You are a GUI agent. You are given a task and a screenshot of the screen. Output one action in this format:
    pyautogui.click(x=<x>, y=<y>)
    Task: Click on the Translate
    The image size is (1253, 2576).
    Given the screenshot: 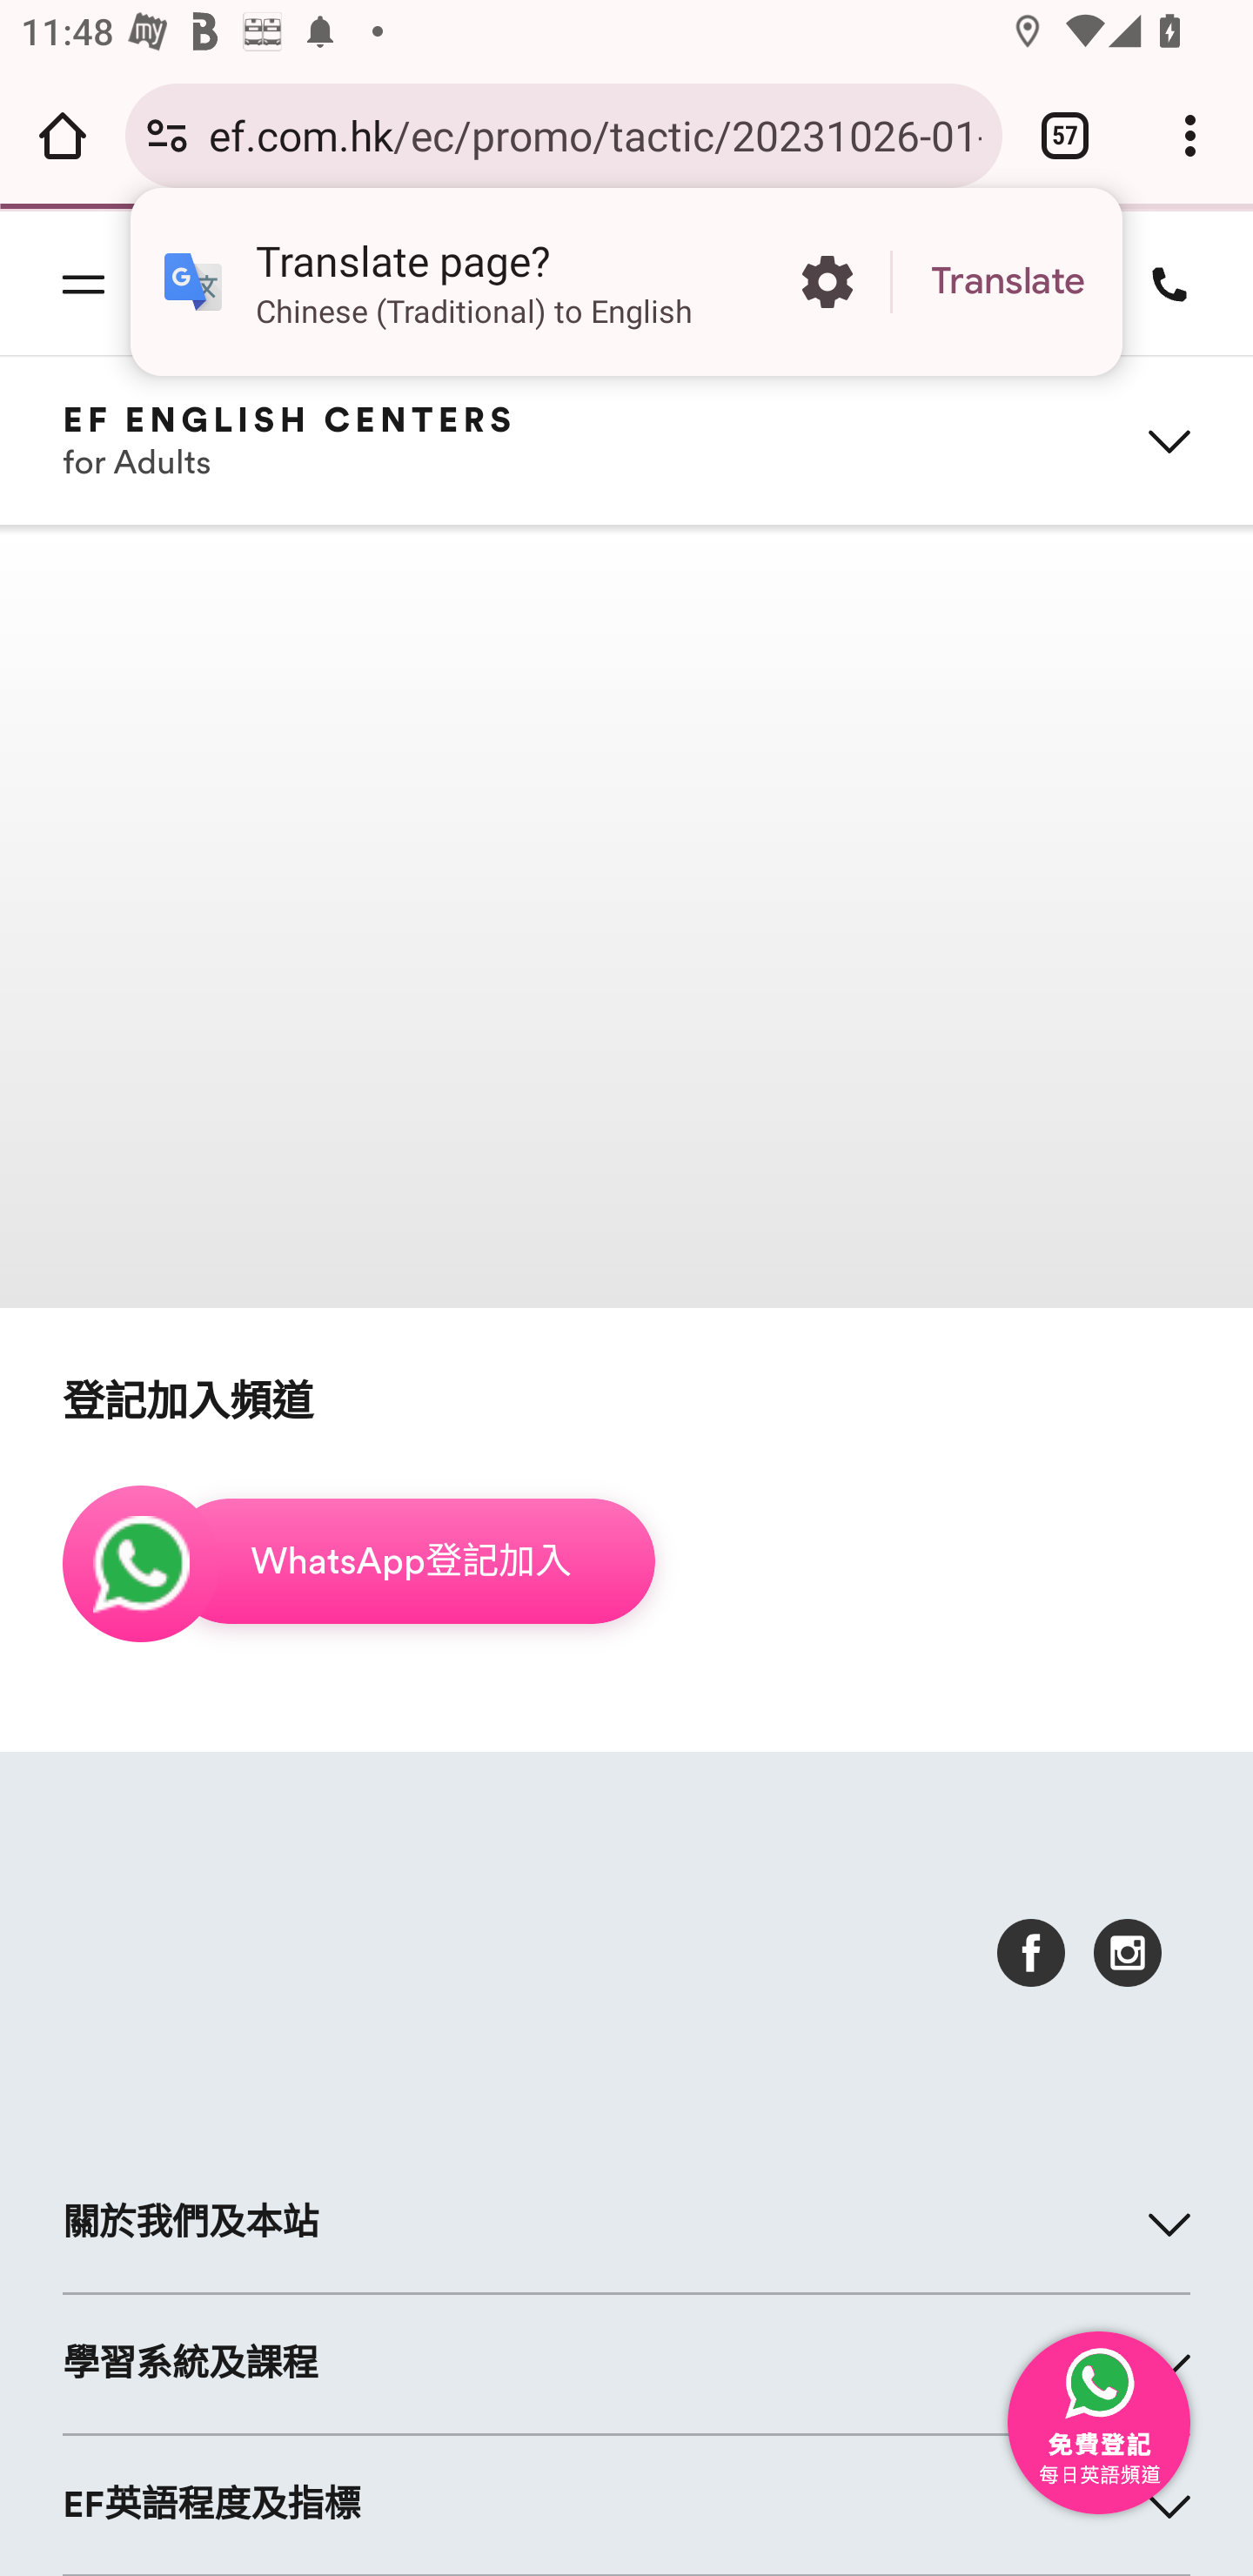 What is the action you would take?
    pyautogui.click(x=1008, y=282)
    